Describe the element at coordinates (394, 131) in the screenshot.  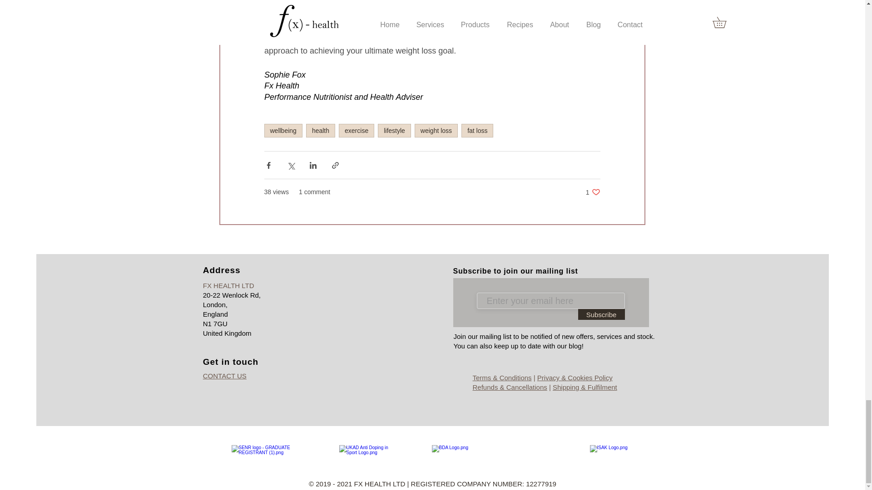
I see `lifestyle` at that location.